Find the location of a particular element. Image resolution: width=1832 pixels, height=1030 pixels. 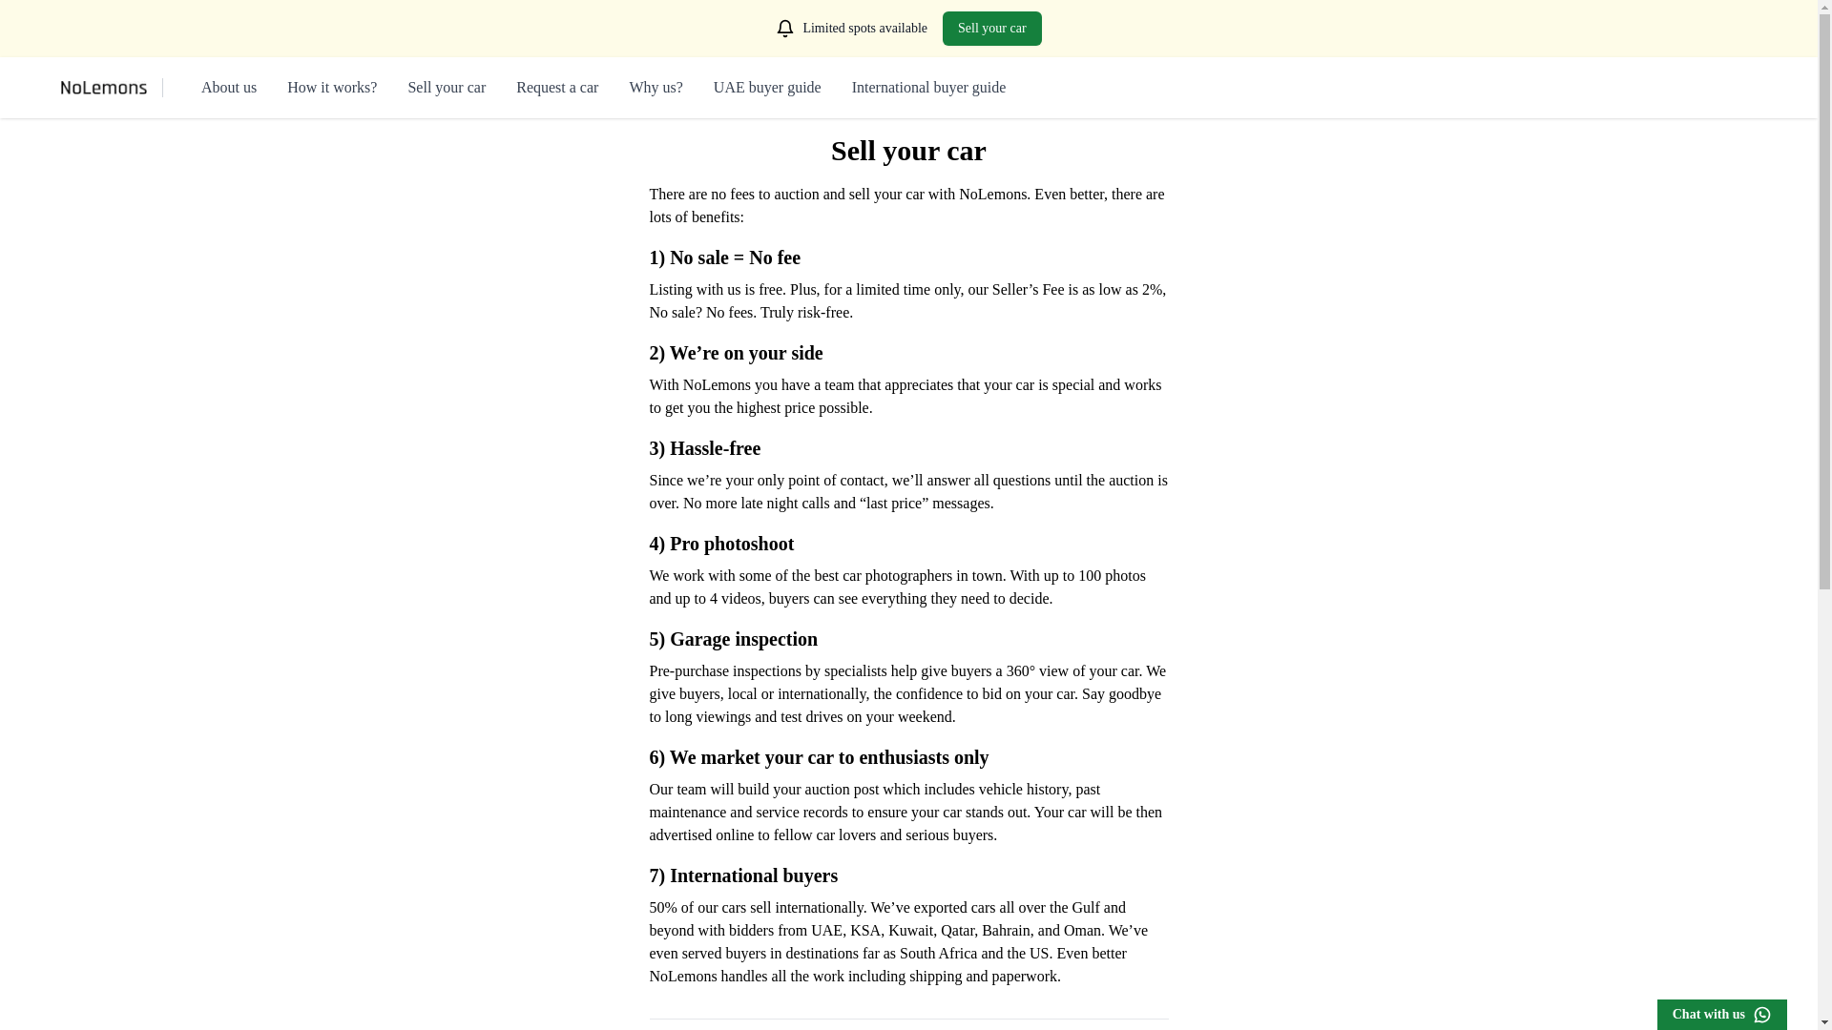

Why us? is located at coordinates (655, 88).